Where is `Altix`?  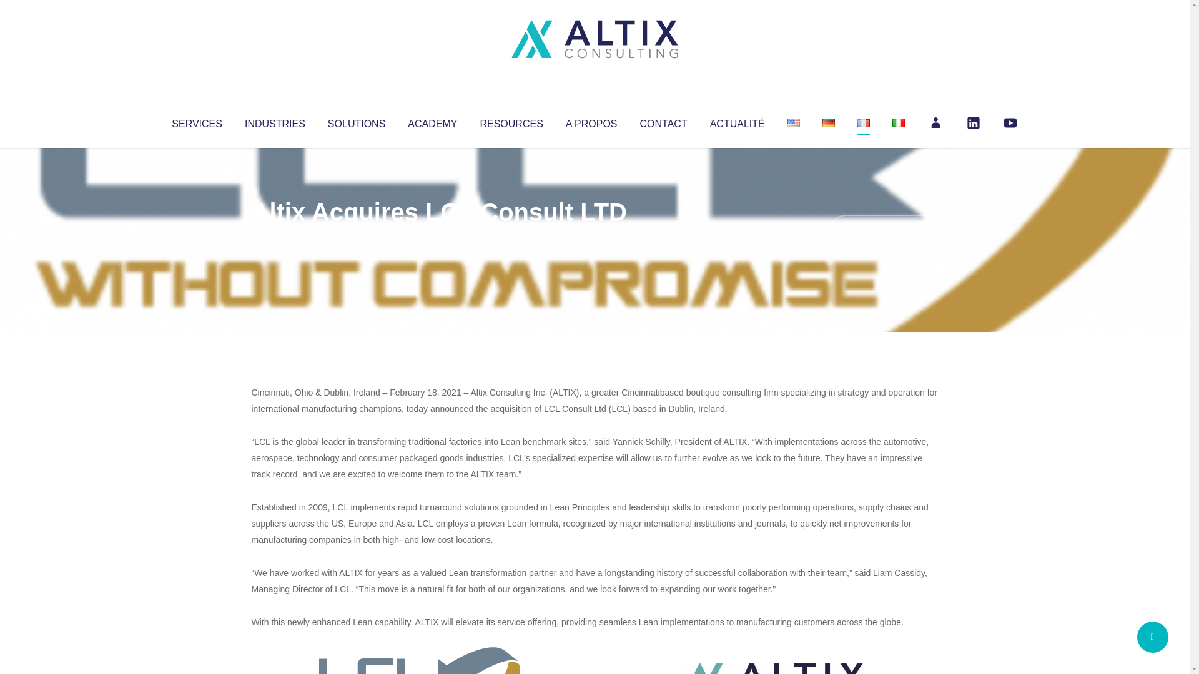 Altix is located at coordinates (275, 237).